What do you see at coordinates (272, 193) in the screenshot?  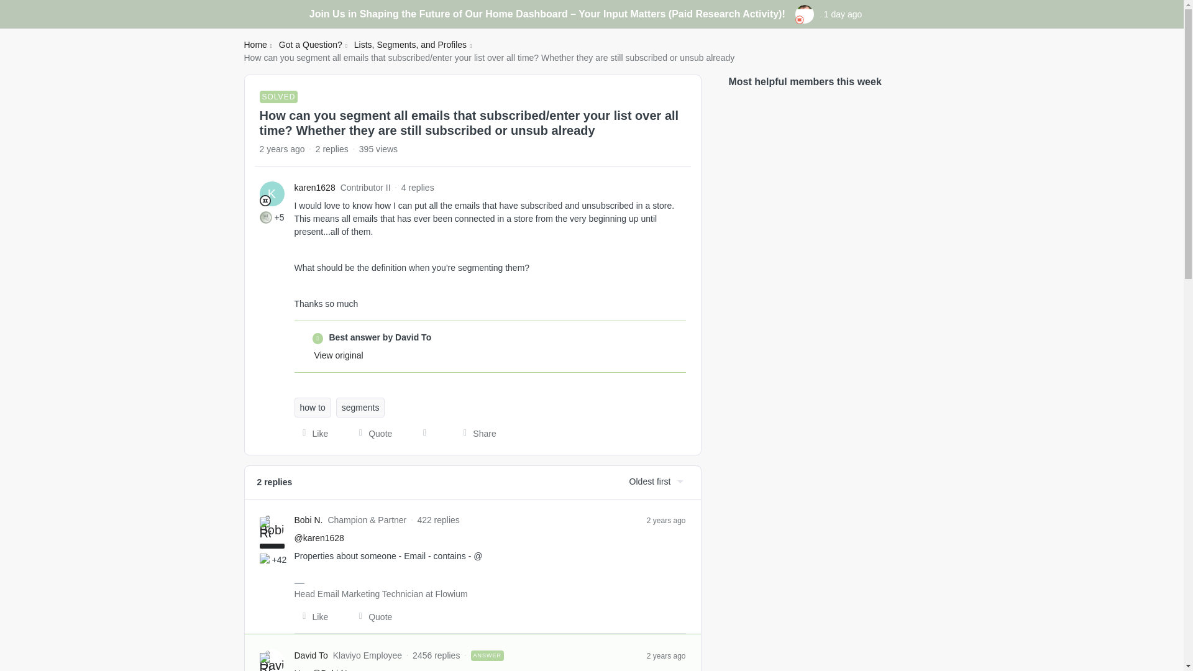 I see `K` at bounding box center [272, 193].